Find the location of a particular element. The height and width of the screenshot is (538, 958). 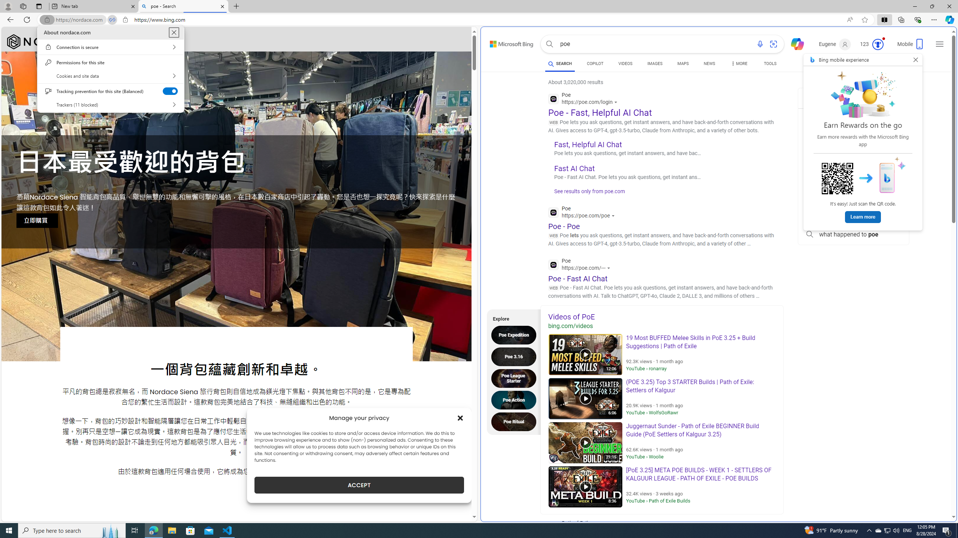

File Explorer is located at coordinates (172, 531).